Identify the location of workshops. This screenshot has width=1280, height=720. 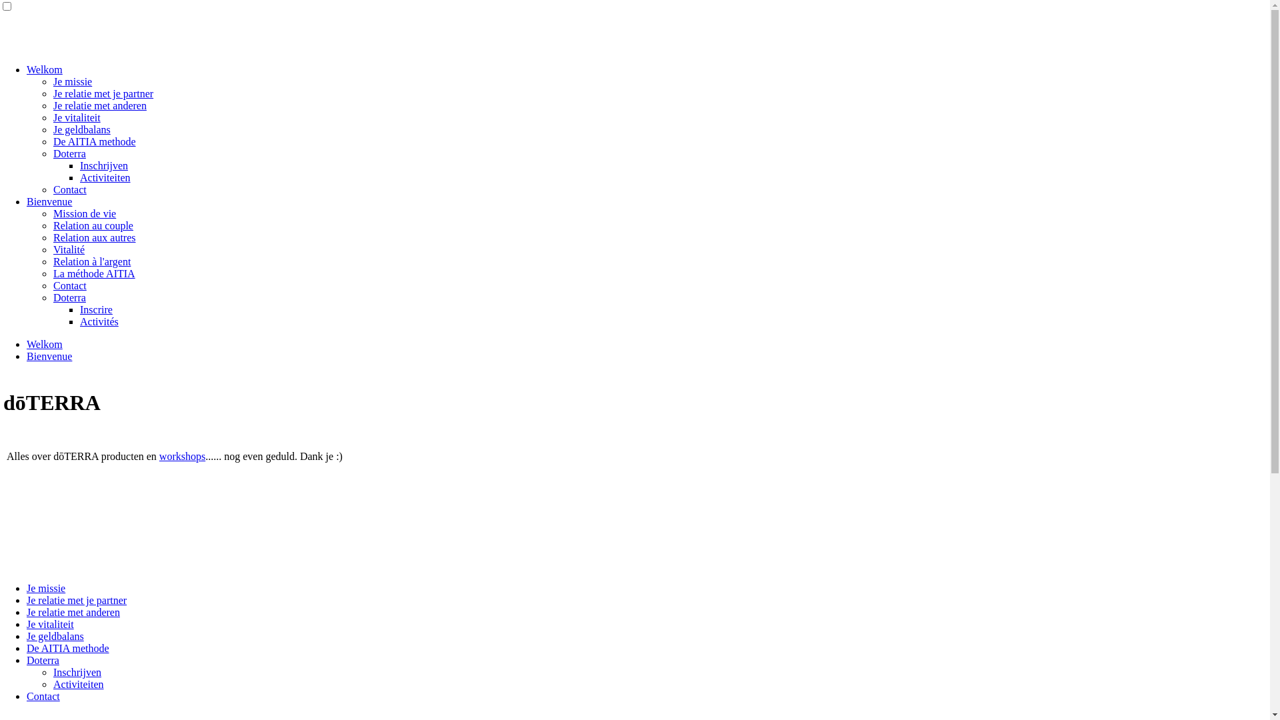
(183, 456).